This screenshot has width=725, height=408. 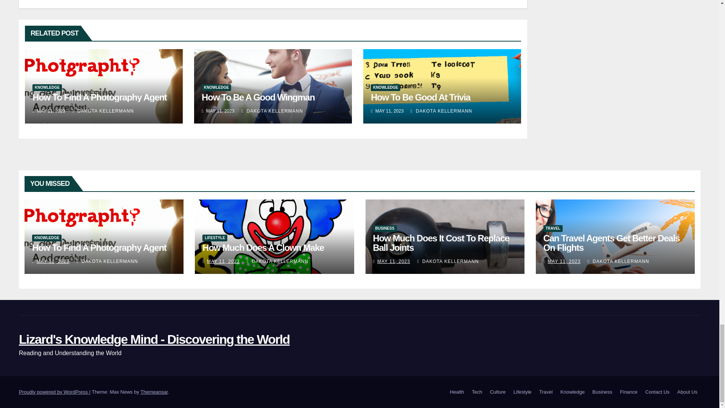 I want to click on Permalink to: Can Travel Agents Get Better Deals On Flights, so click(x=611, y=243).